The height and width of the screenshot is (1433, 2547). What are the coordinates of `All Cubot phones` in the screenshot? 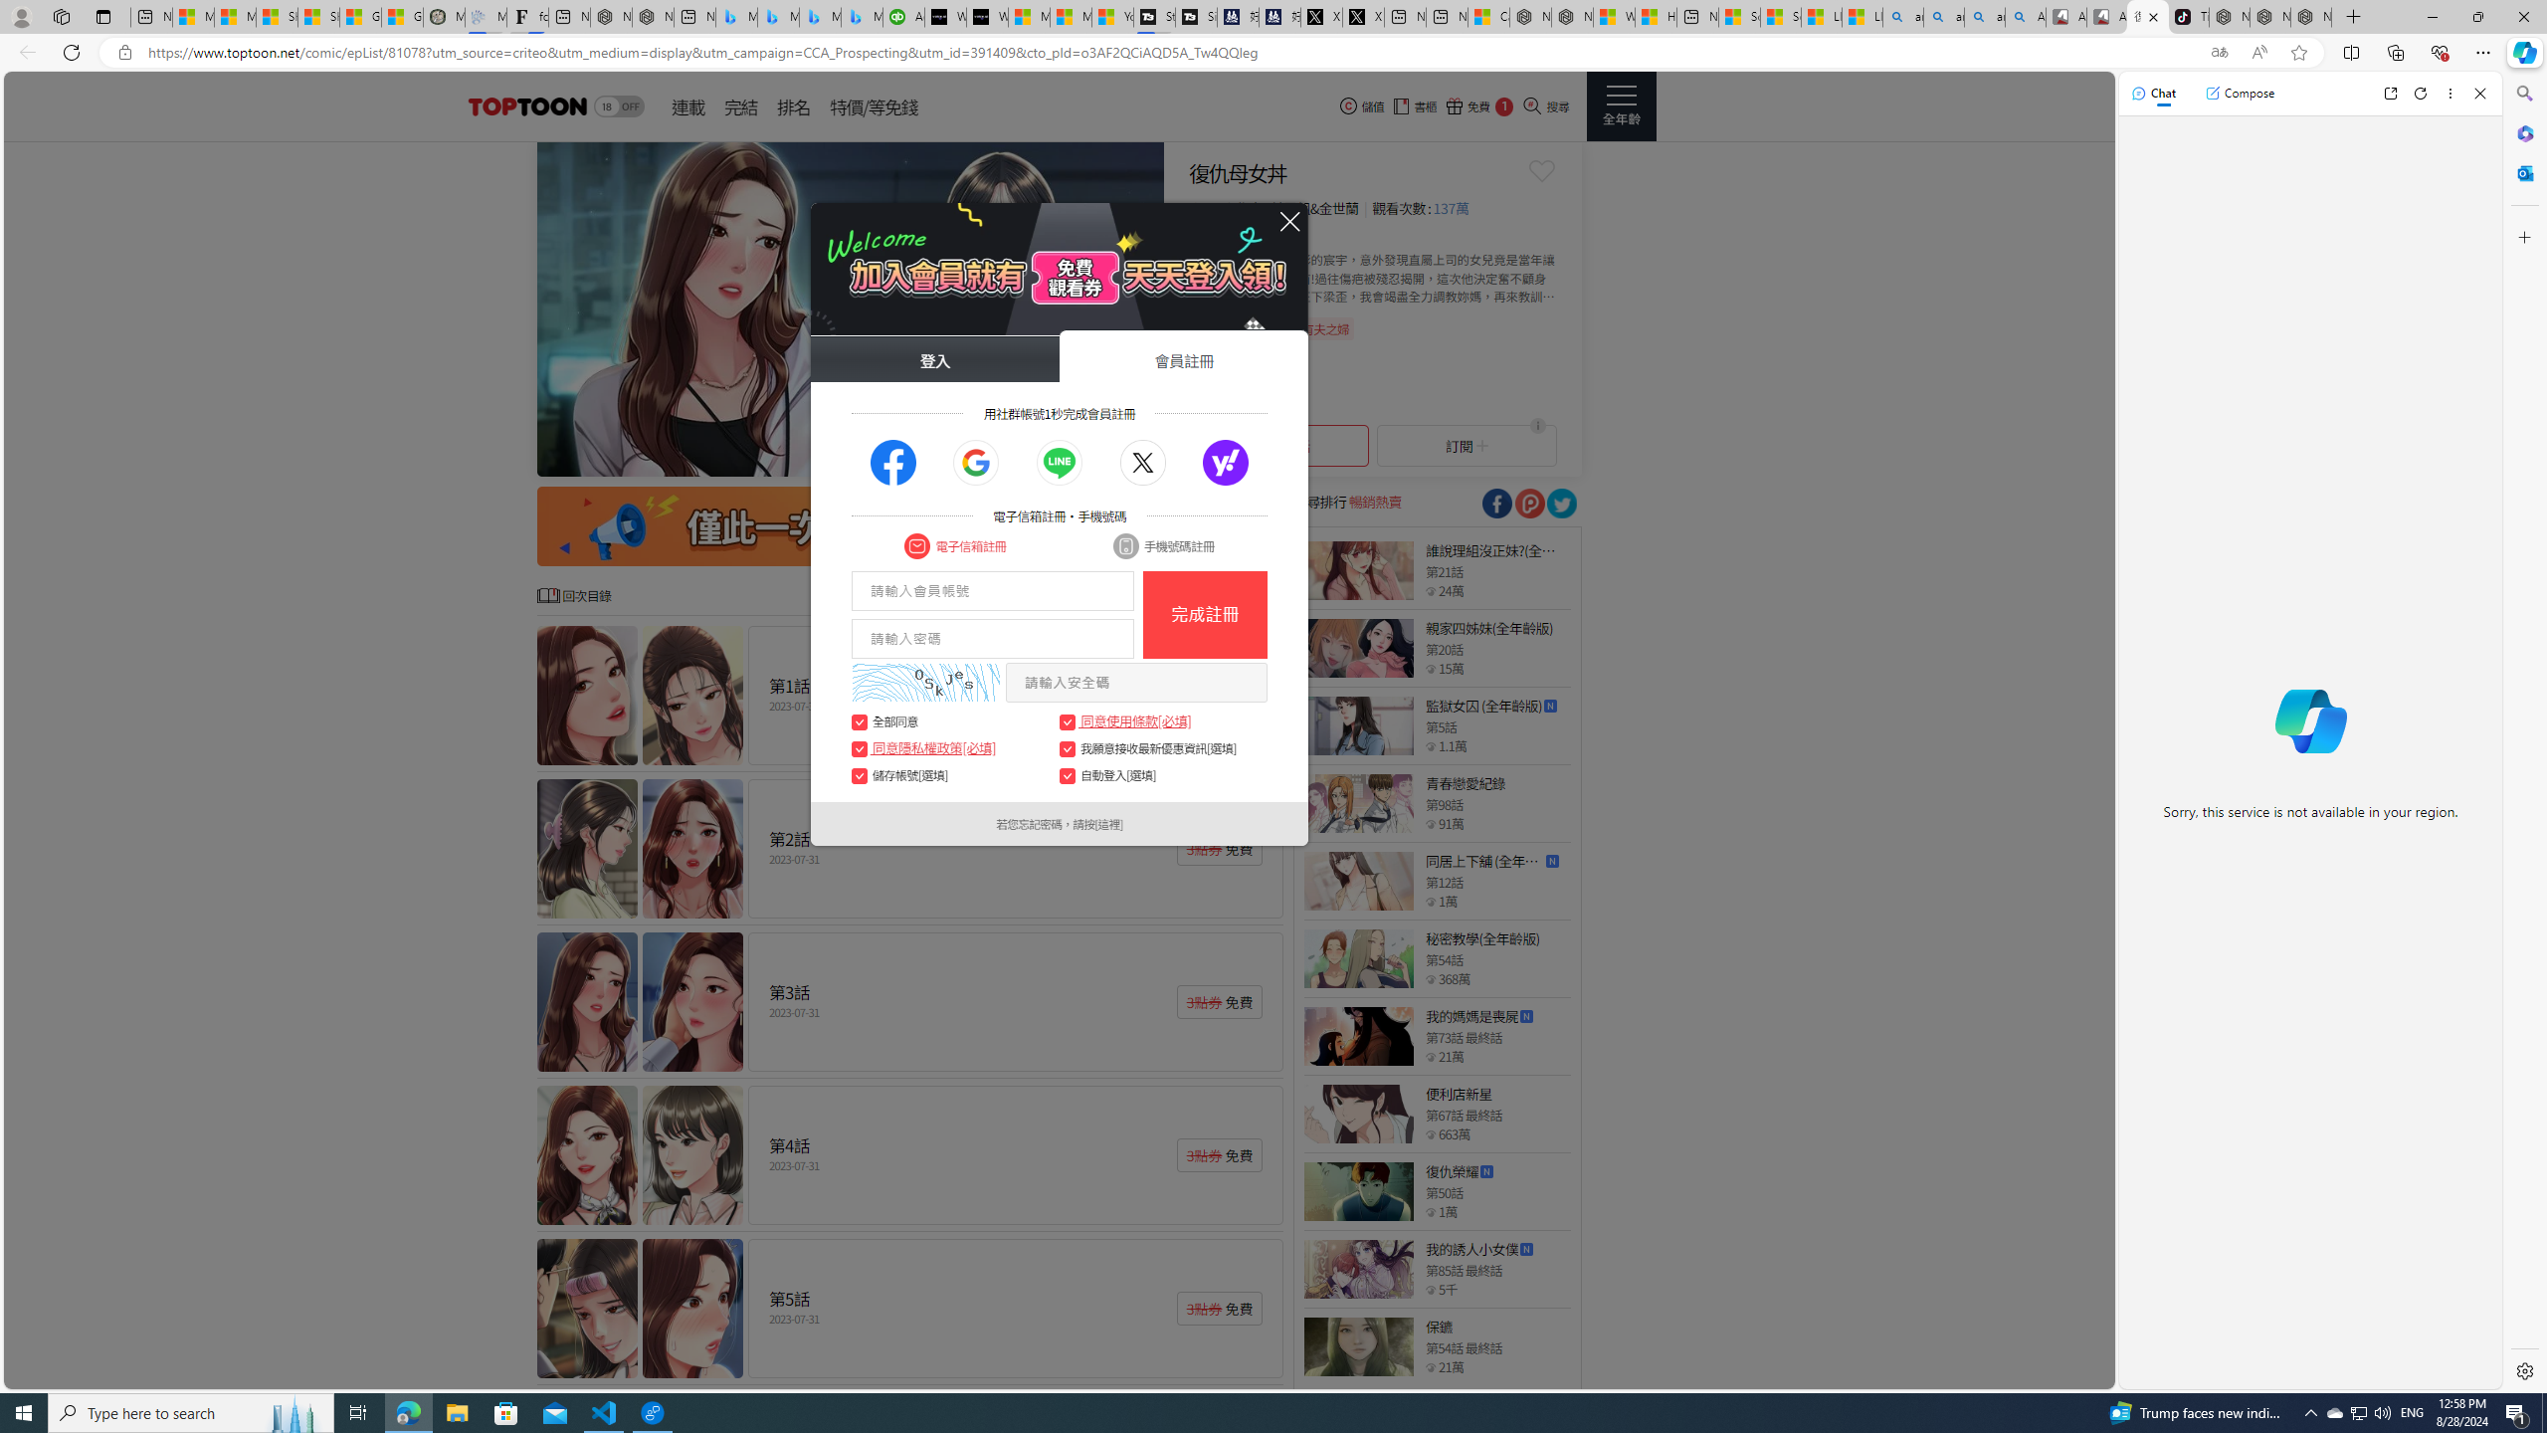 It's located at (2107, 17).